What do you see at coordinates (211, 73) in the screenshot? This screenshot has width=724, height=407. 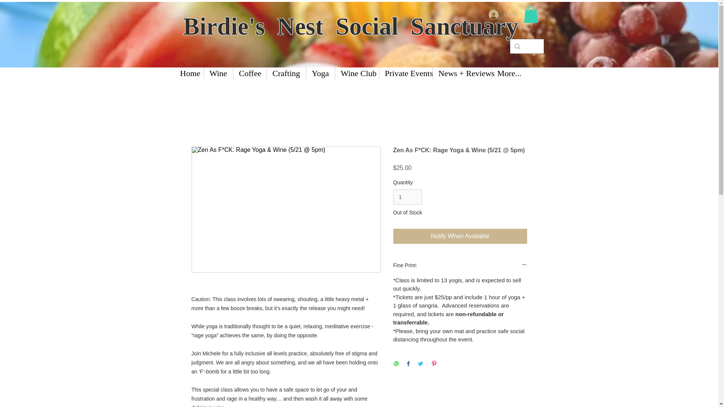 I see `Wine` at bounding box center [211, 73].